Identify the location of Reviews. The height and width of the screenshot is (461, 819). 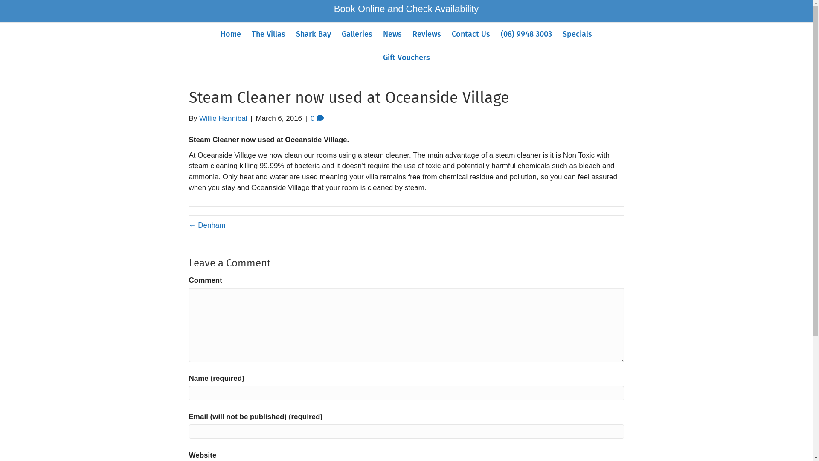
(427, 34).